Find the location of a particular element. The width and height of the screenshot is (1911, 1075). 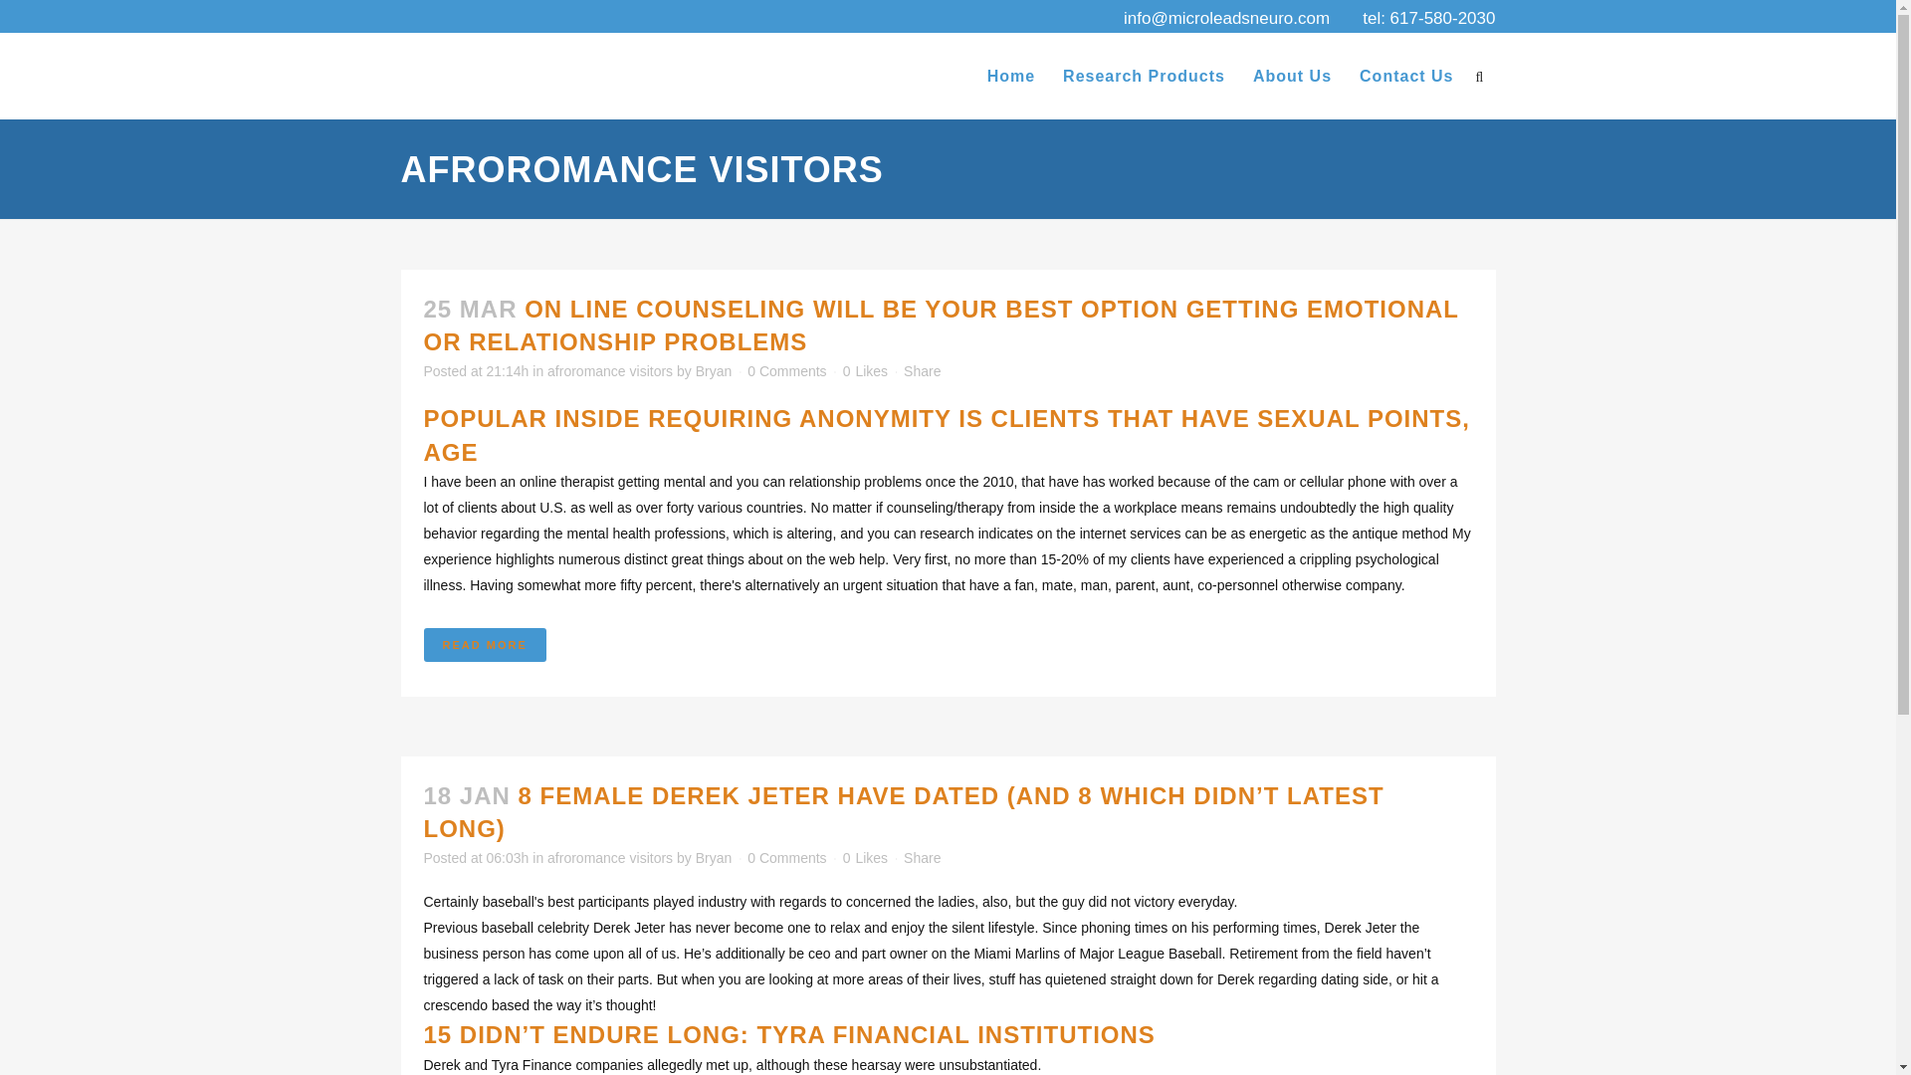

afroromance visitors is located at coordinates (609, 858).